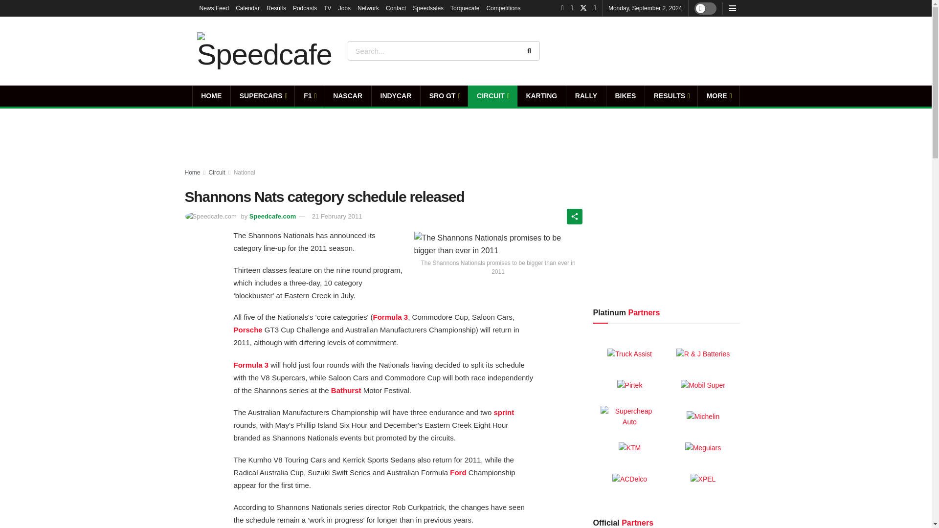  Describe the element at coordinates (214, 8) in the screenshot. I see `News Feed` at that location.